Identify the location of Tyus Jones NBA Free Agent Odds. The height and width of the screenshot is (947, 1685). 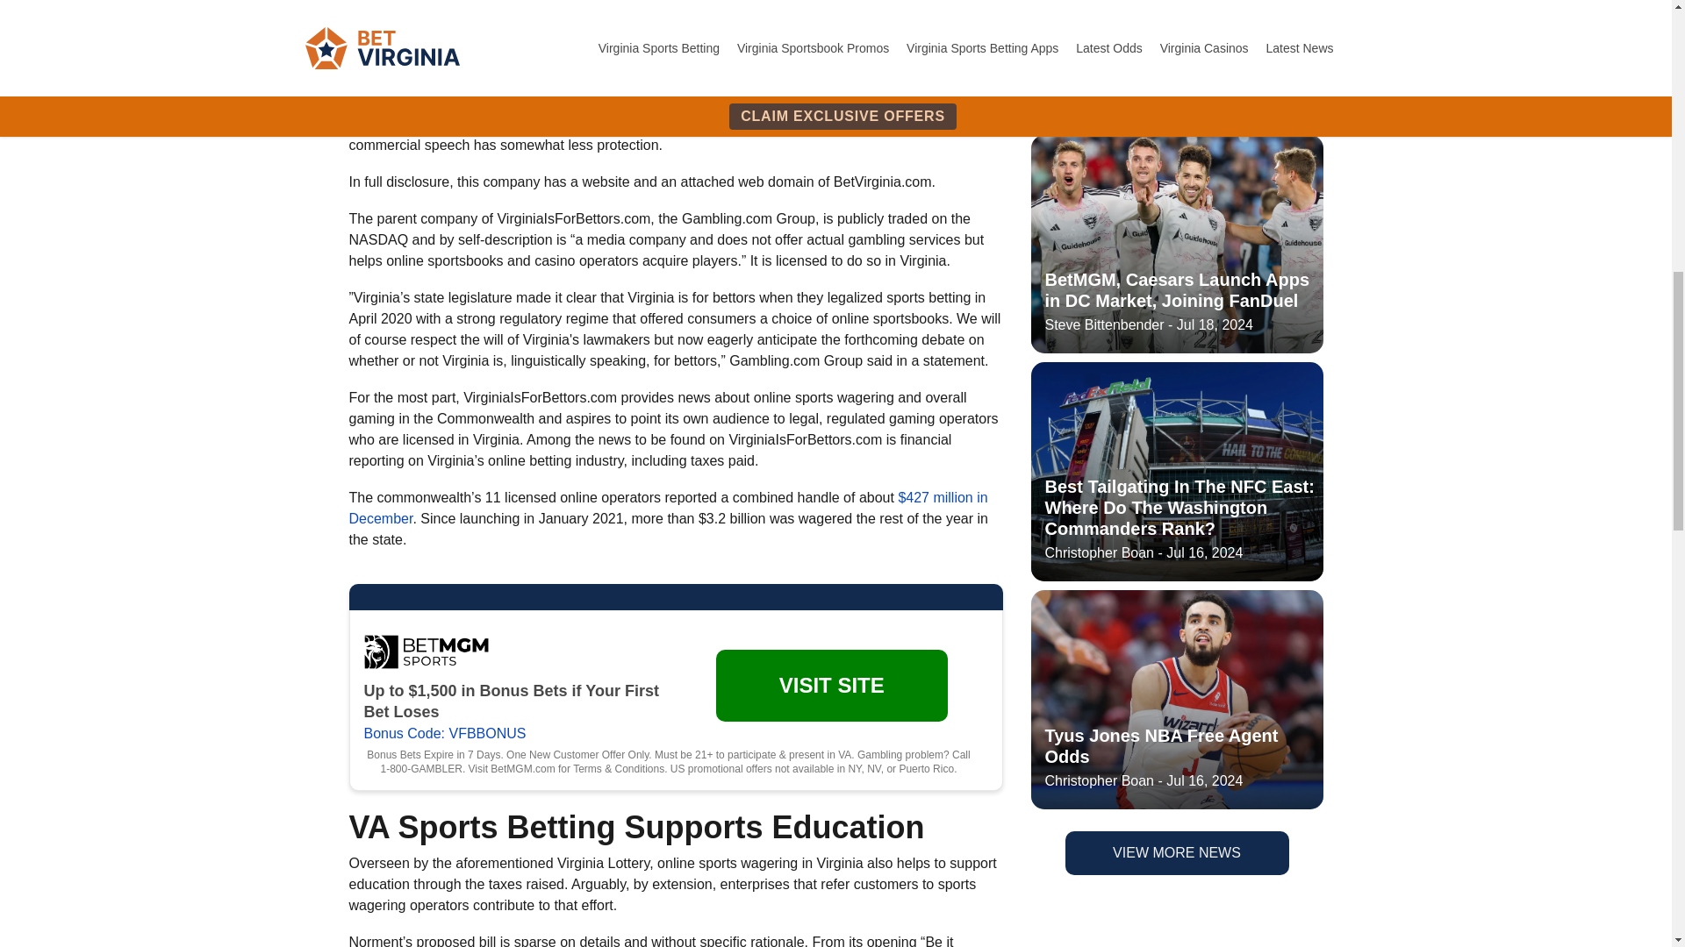
(1176, 84).